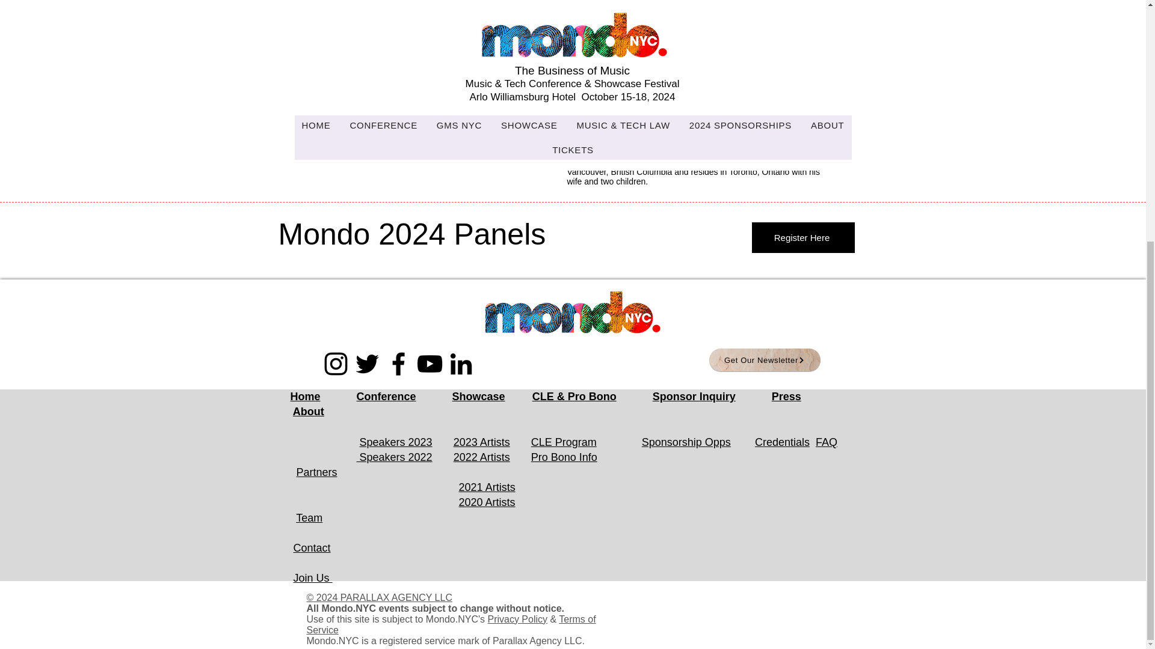 This screenshot has width=1155, height=649. I want to click on Register Here, so click(802, 238).